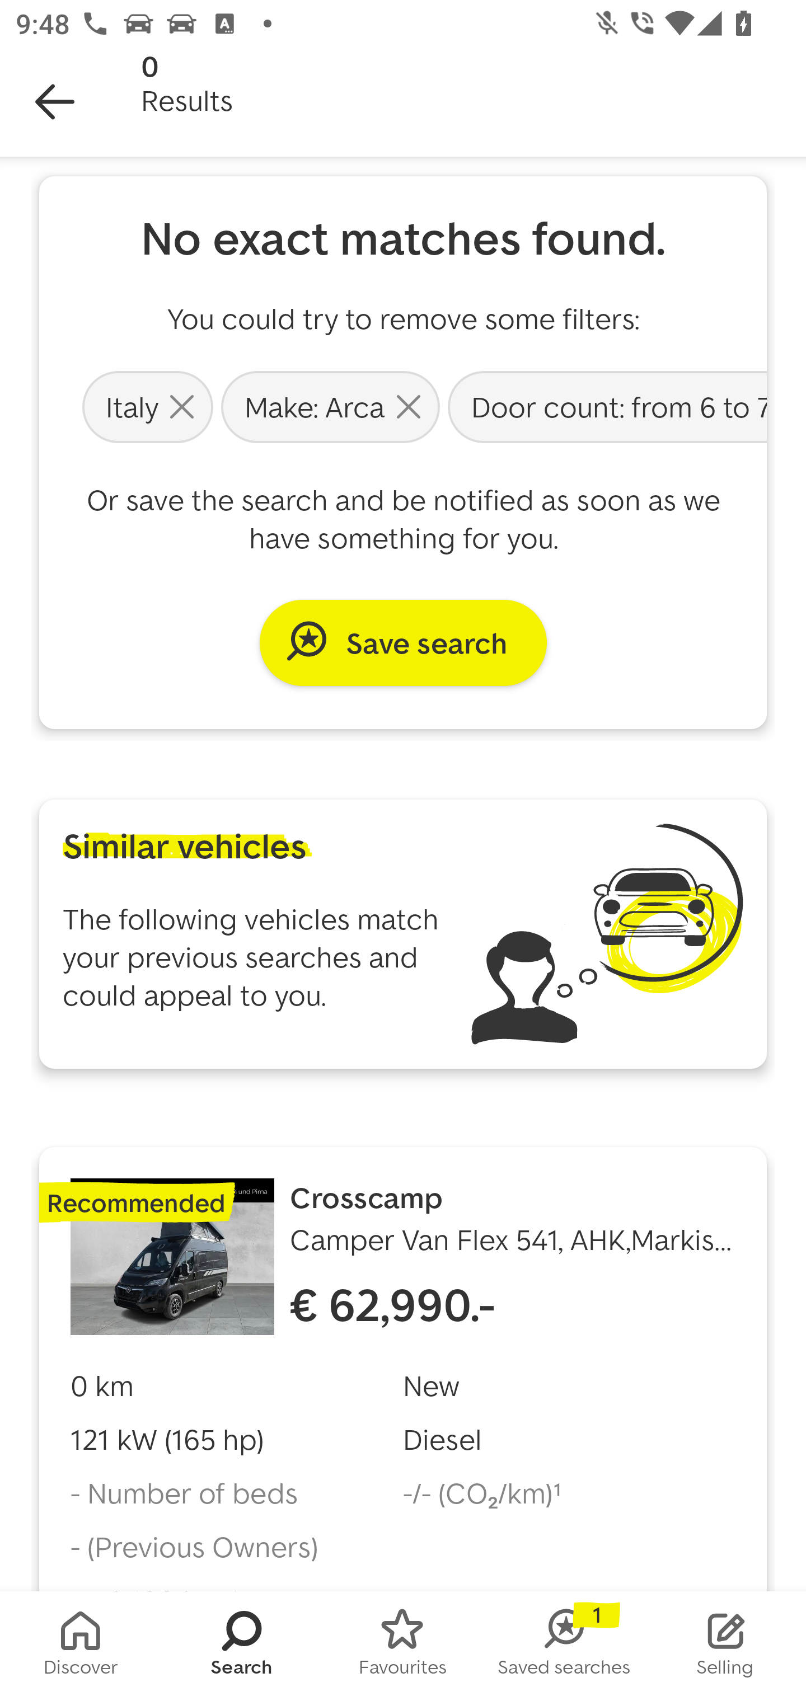 The width and height of the screenshot is (806, 1701). I want to click on SAVED_SEARCHES Saved searches 1, so click(564, 1646).